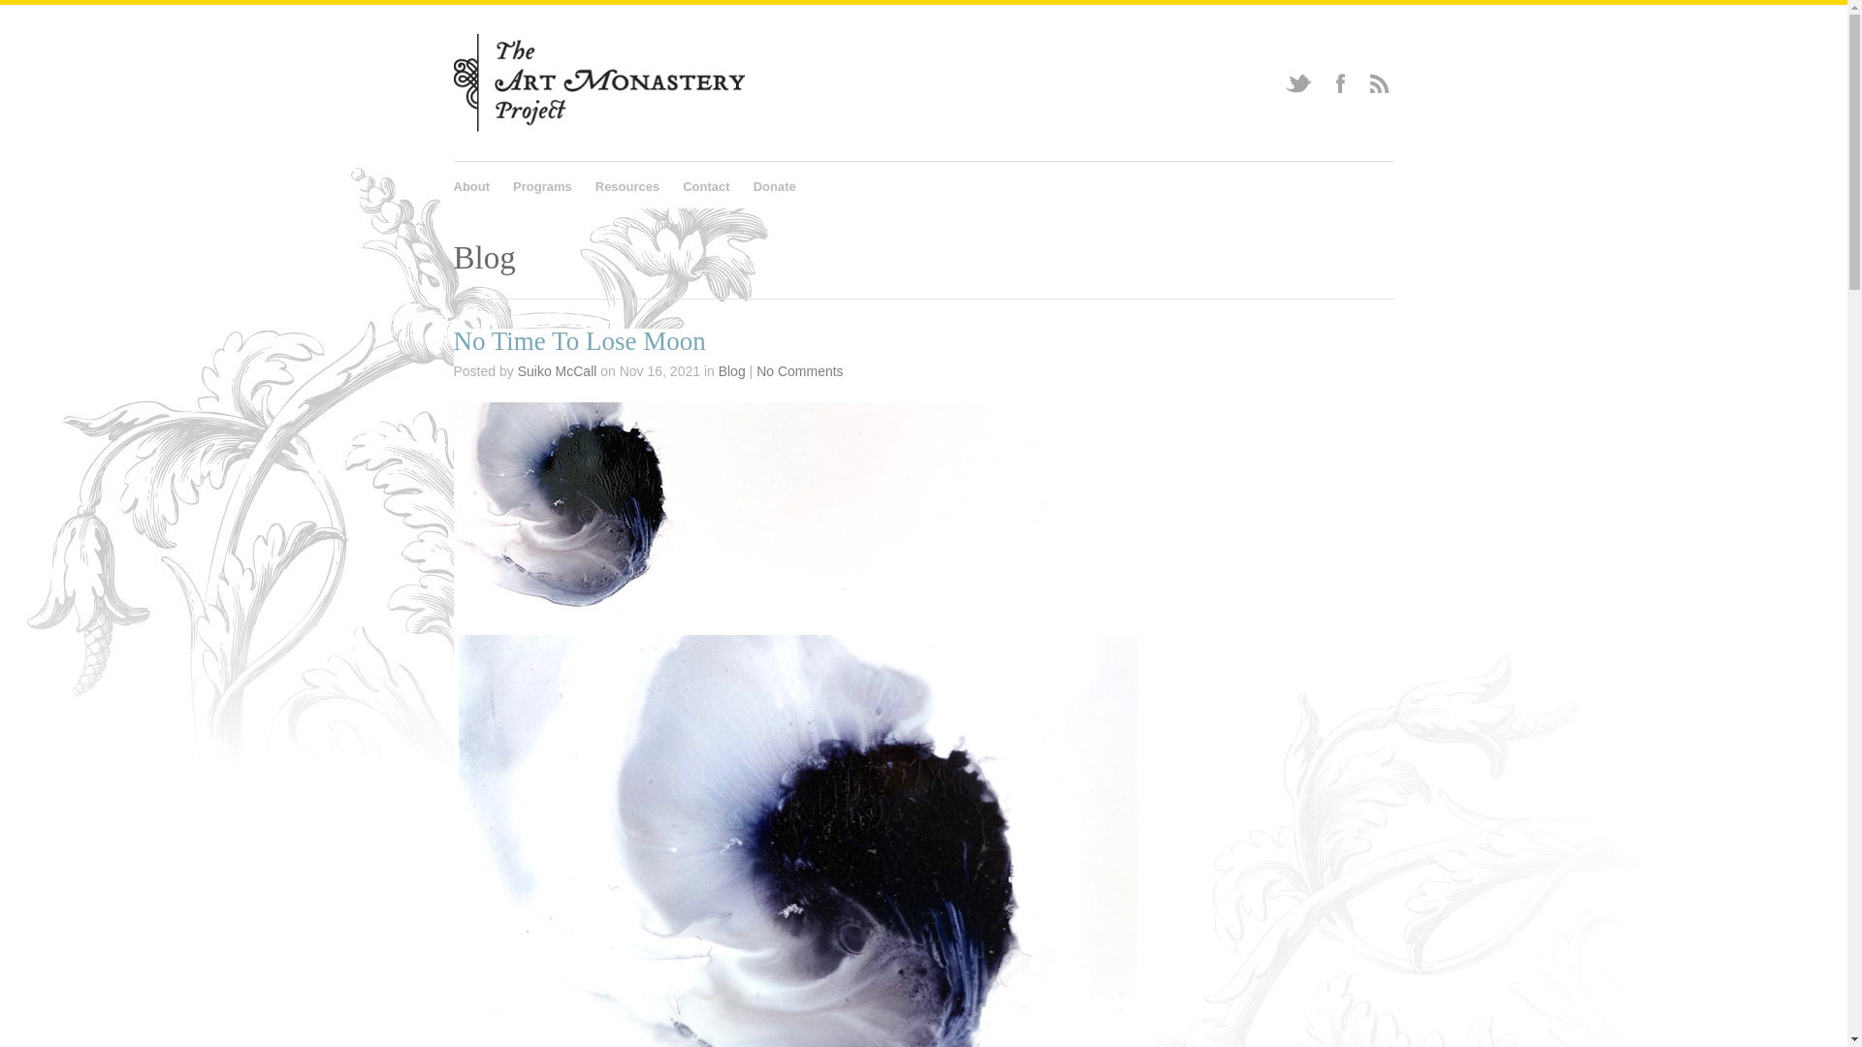 This screenshot has width=1862, height=1047. Describe the element at coordinates (803, 508) in the screenshot. I see `No Time To Lose Moon` at that location.